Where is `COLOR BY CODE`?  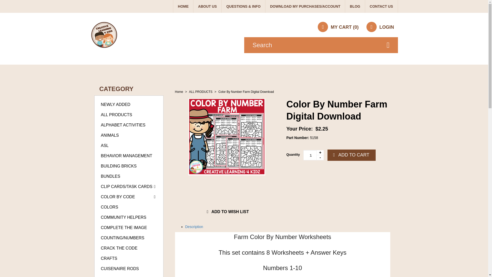 COLOR BY CODE is located at coordinates (118, 197).